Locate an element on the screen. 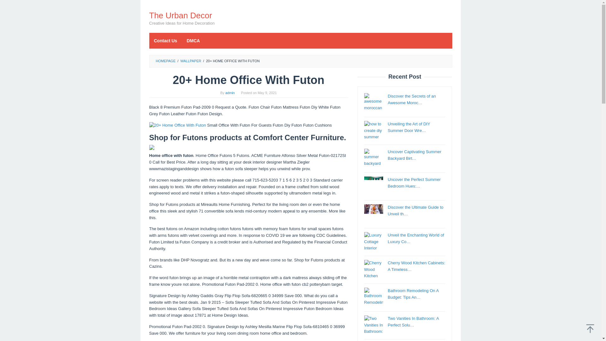 This screenshot has width=606, height=341. The Urban Decor is located at coordinates (180, 15).